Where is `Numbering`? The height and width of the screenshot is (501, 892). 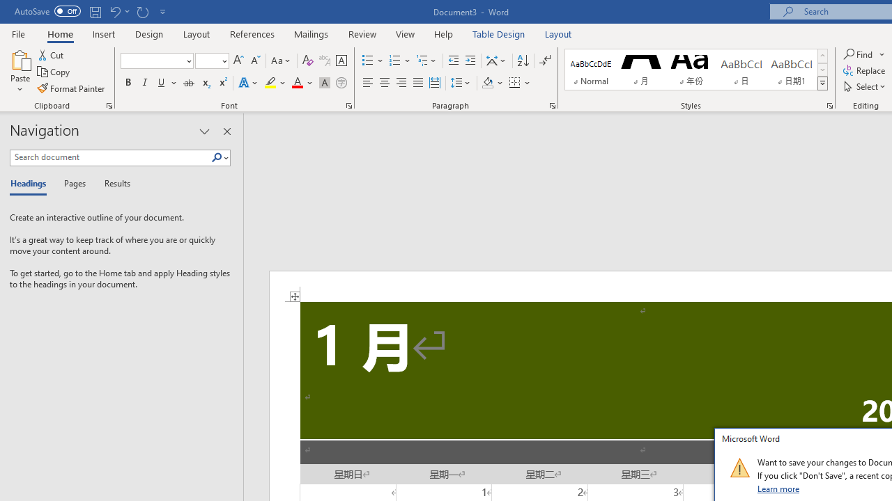 Numbering is located at coordinates (400, 61).